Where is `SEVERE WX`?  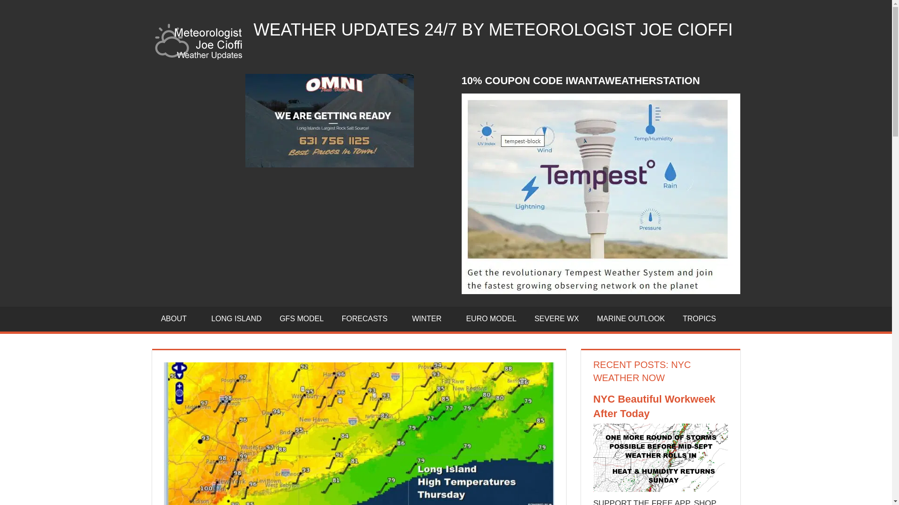 SEVERE WX is located at coordinates (556, 319).